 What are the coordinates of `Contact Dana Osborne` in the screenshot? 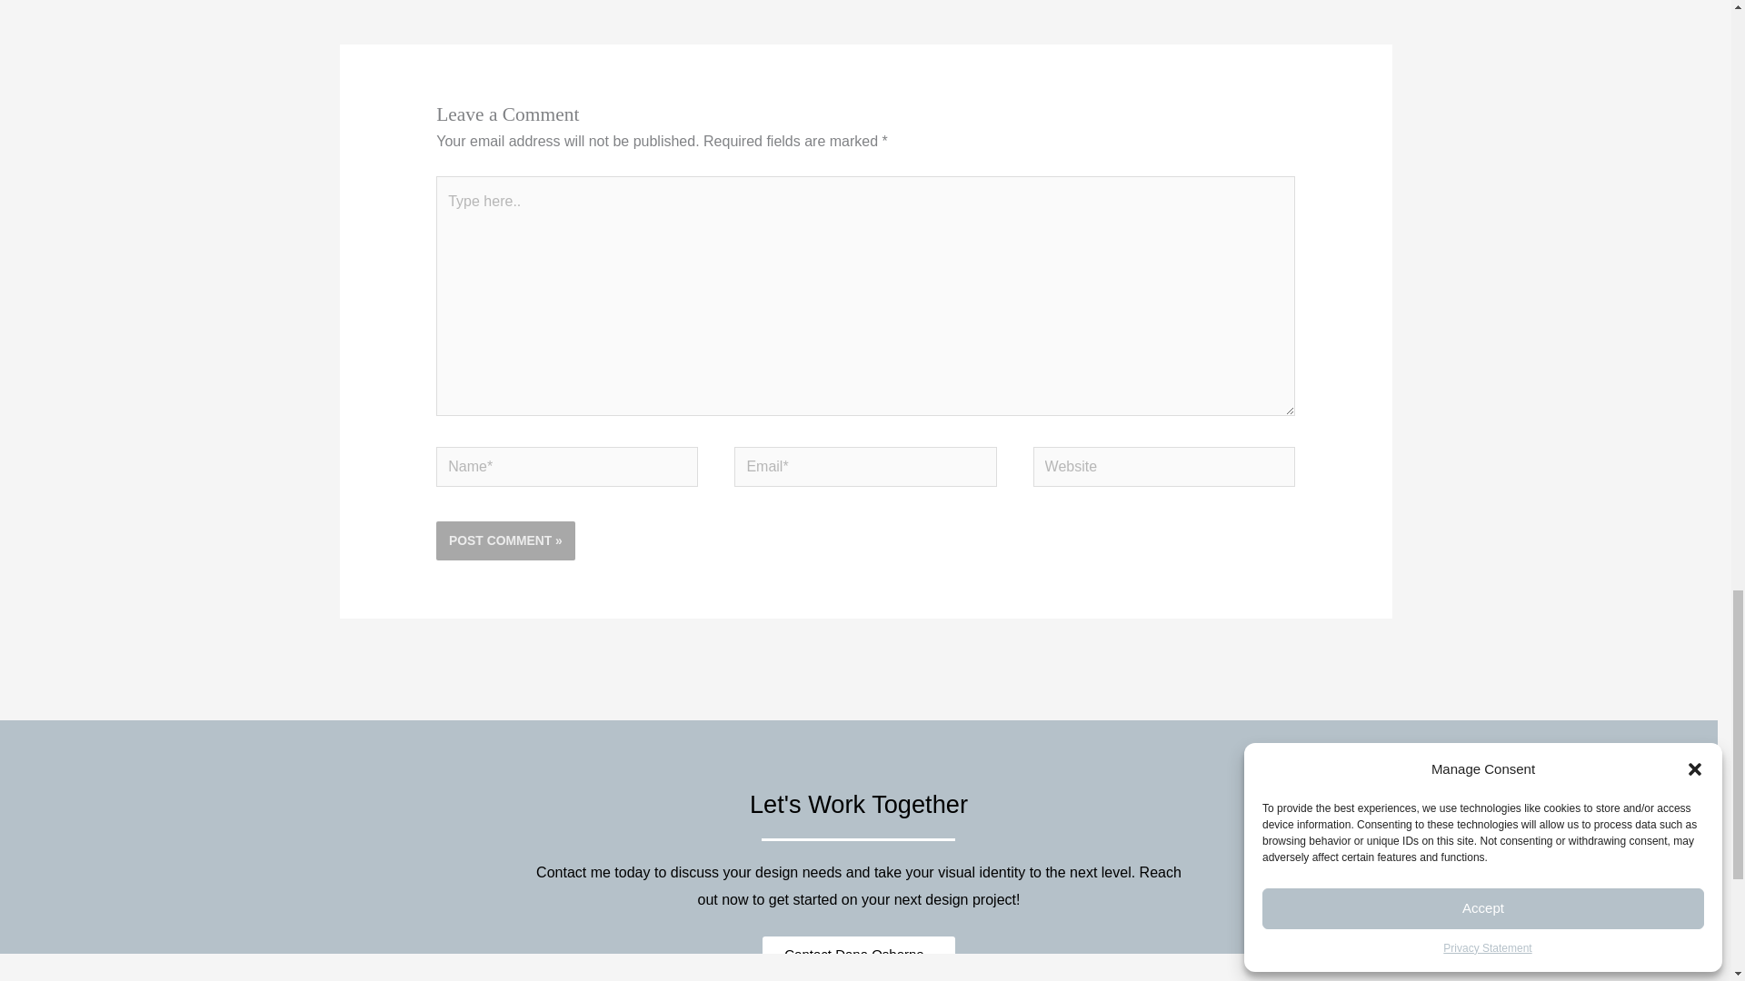 It's located at (858, 954).